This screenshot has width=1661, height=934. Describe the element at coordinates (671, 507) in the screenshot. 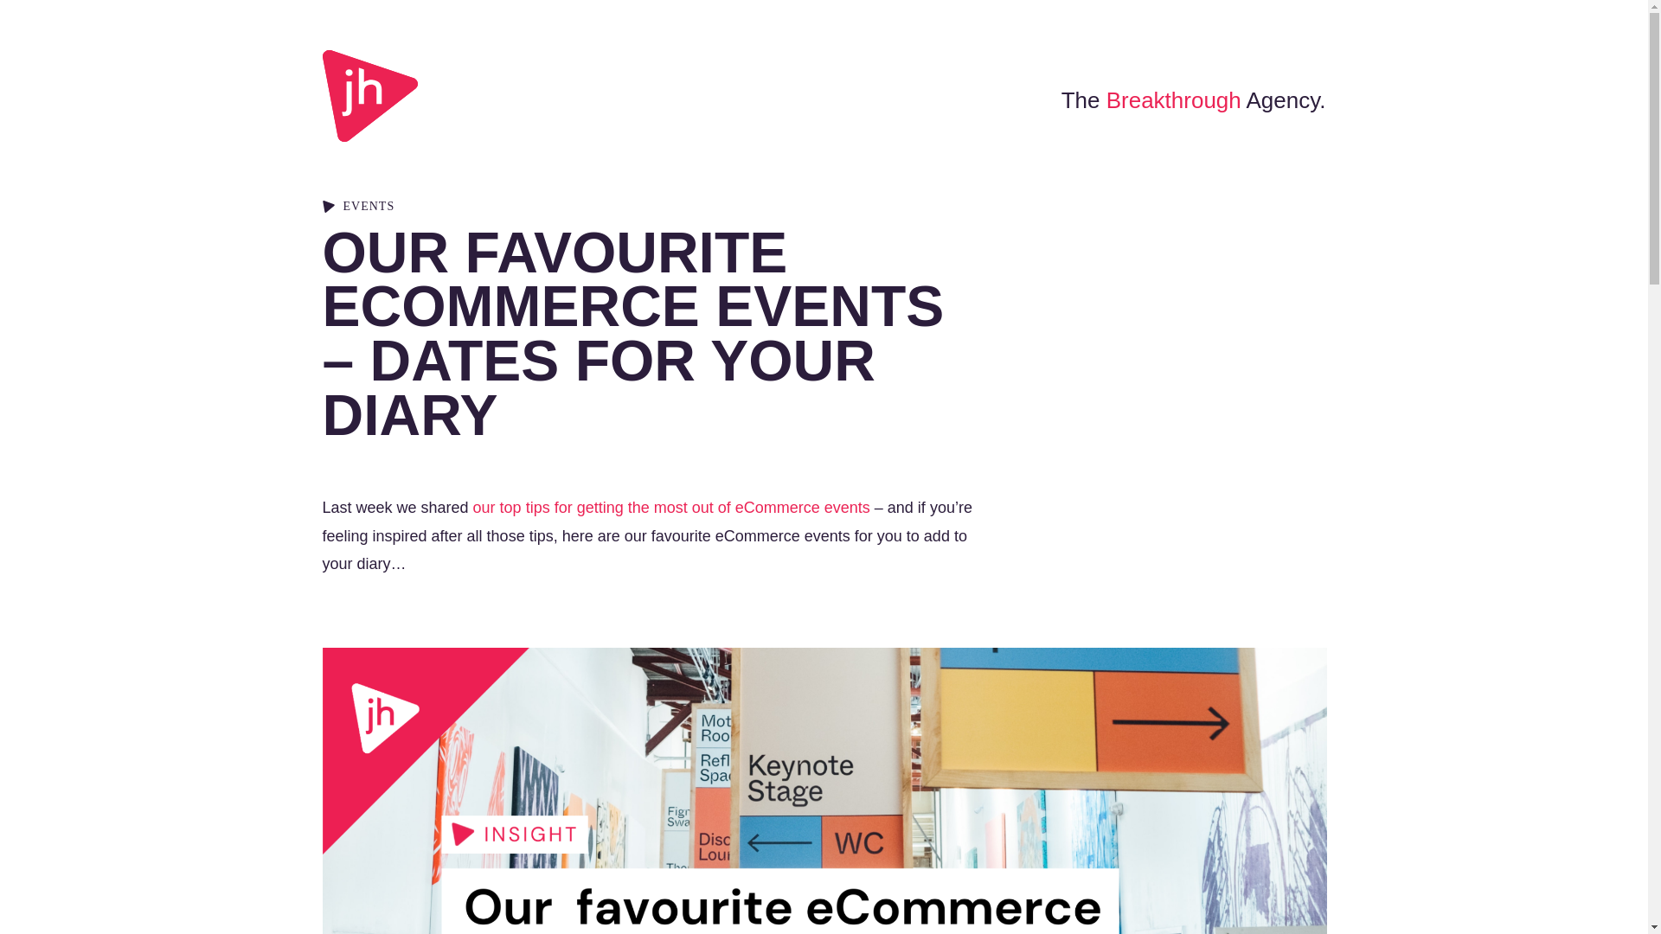

I see `our top tips for getting the most out of eCommerce events` at that location.